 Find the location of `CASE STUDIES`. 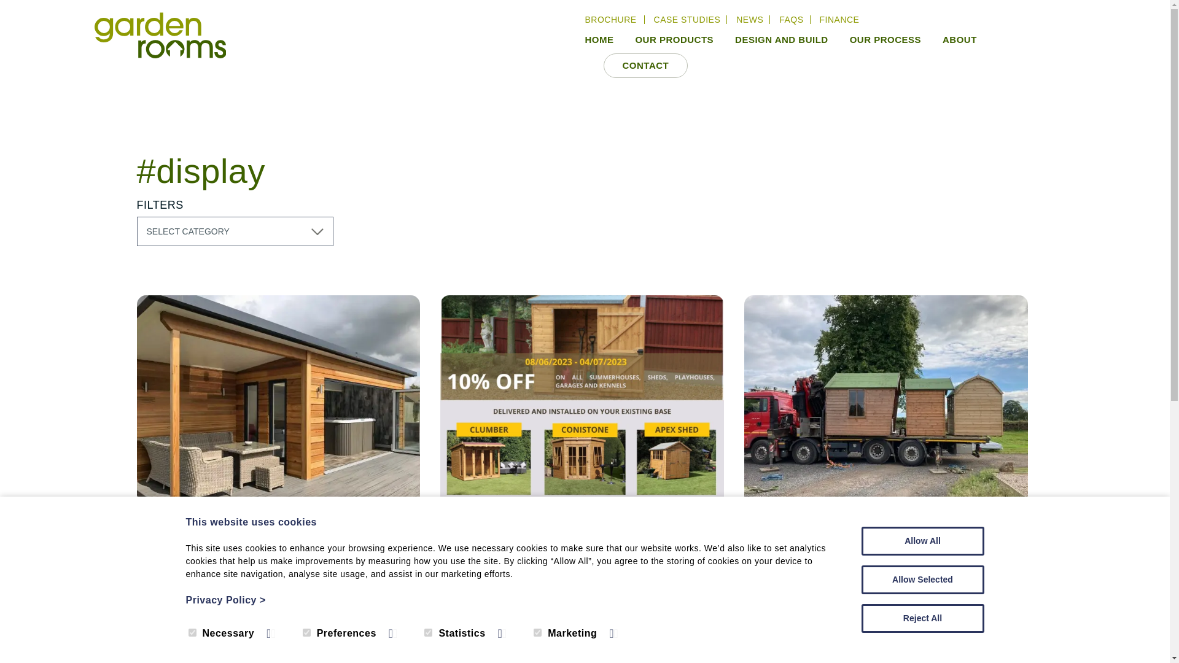

CASE STUDIES is located at coordinates (687, 19).